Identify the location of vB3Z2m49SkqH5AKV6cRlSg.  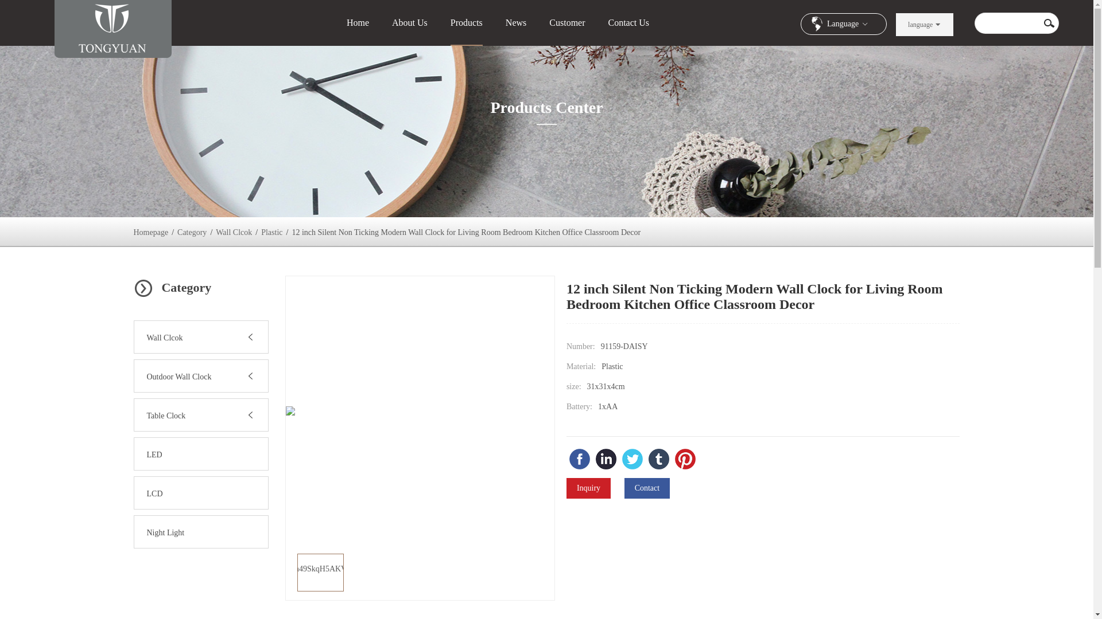
(320, 572).